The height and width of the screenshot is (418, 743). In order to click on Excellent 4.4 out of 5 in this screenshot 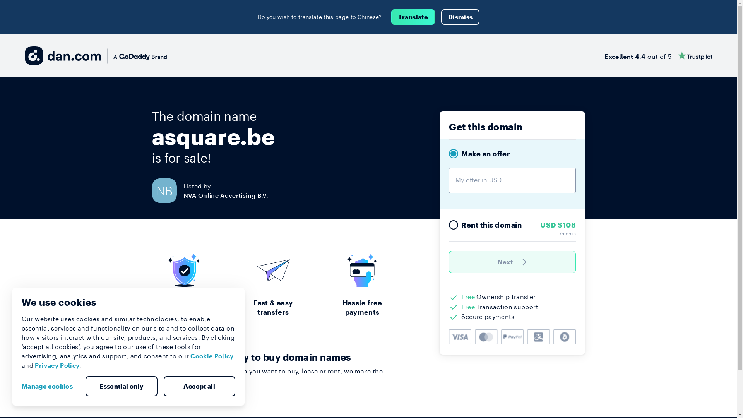, I will do `click(659, 56)`.